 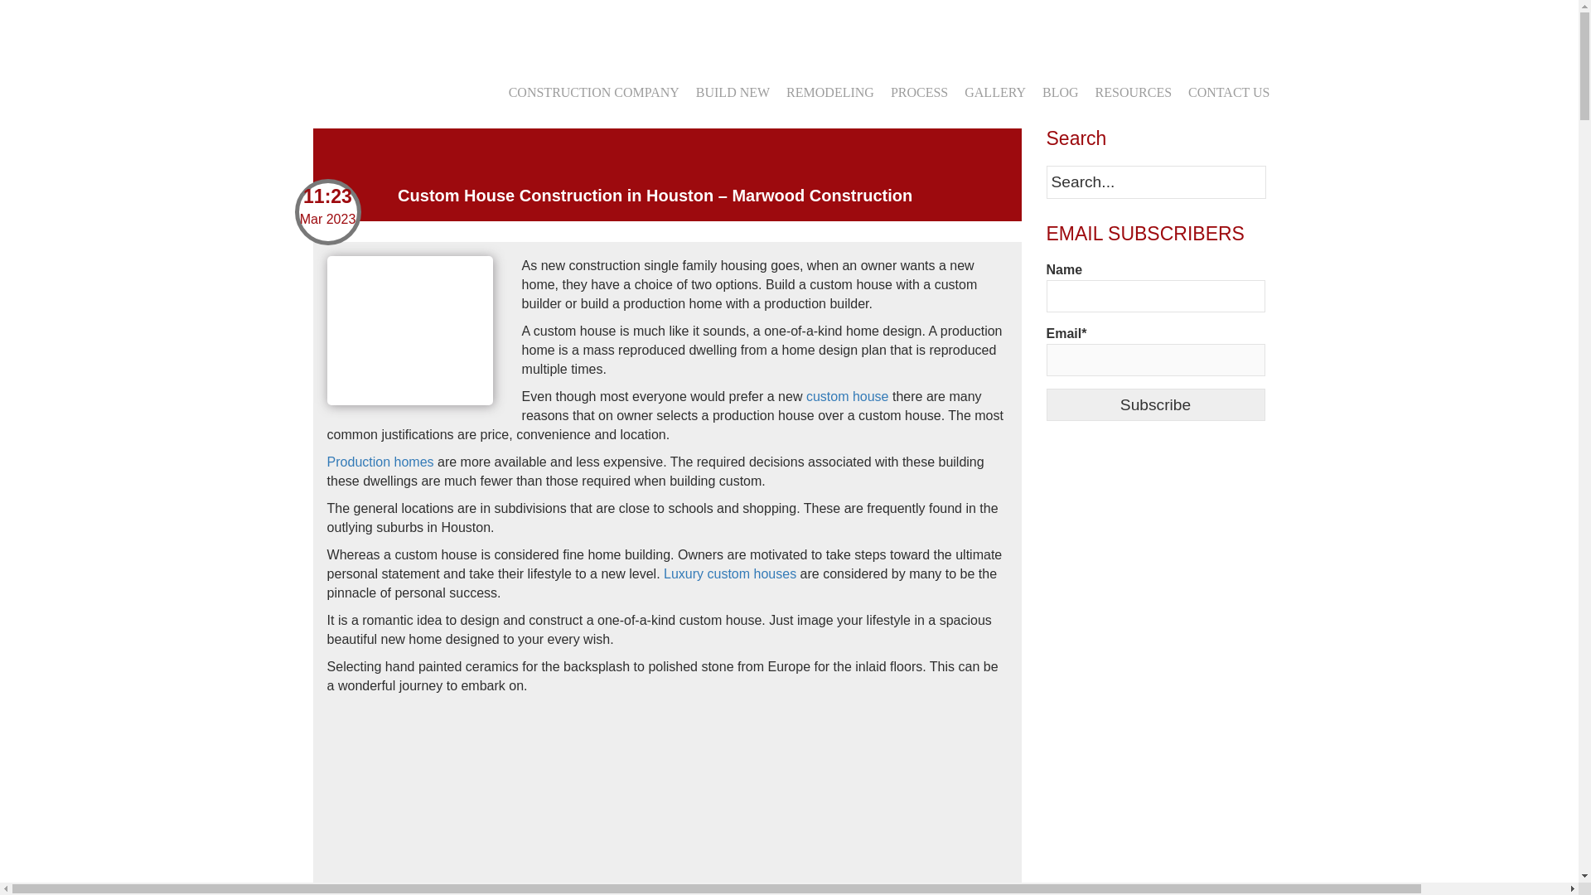 I want to click on Pinterest, so click(x=396, y=22).